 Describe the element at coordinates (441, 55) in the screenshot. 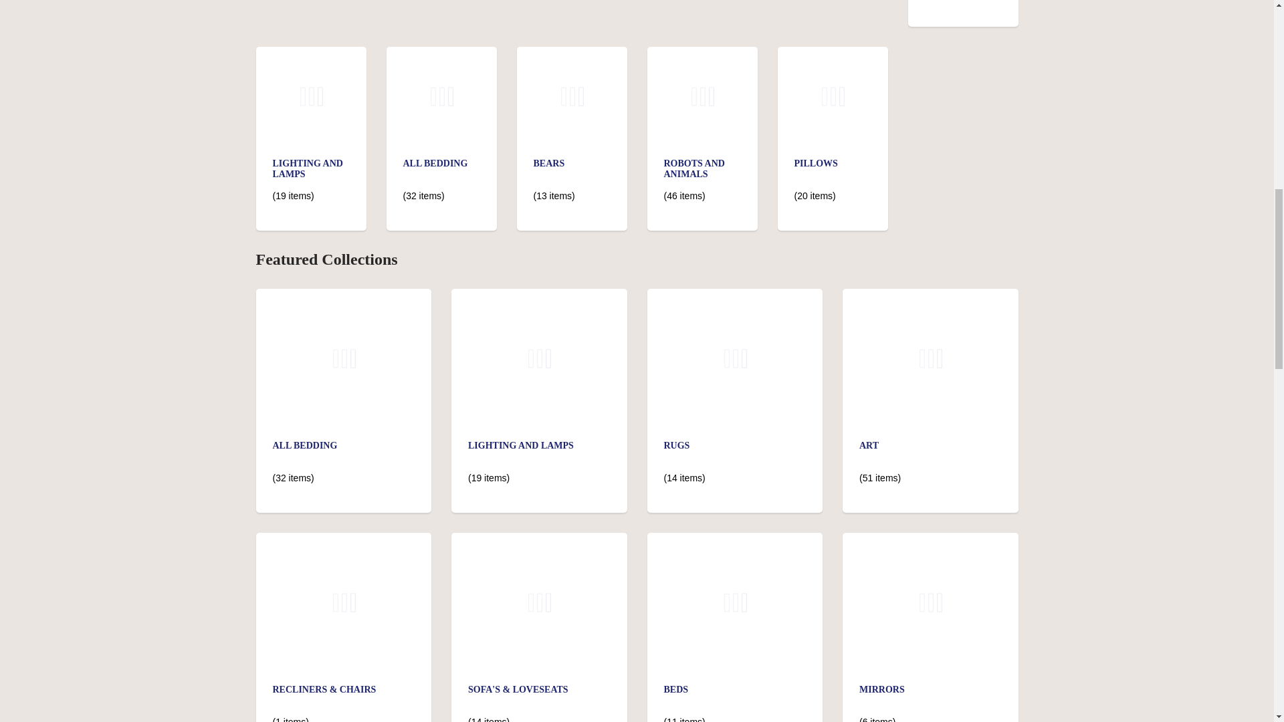

I see `Browse our ALL BEDDING collection` at that location.